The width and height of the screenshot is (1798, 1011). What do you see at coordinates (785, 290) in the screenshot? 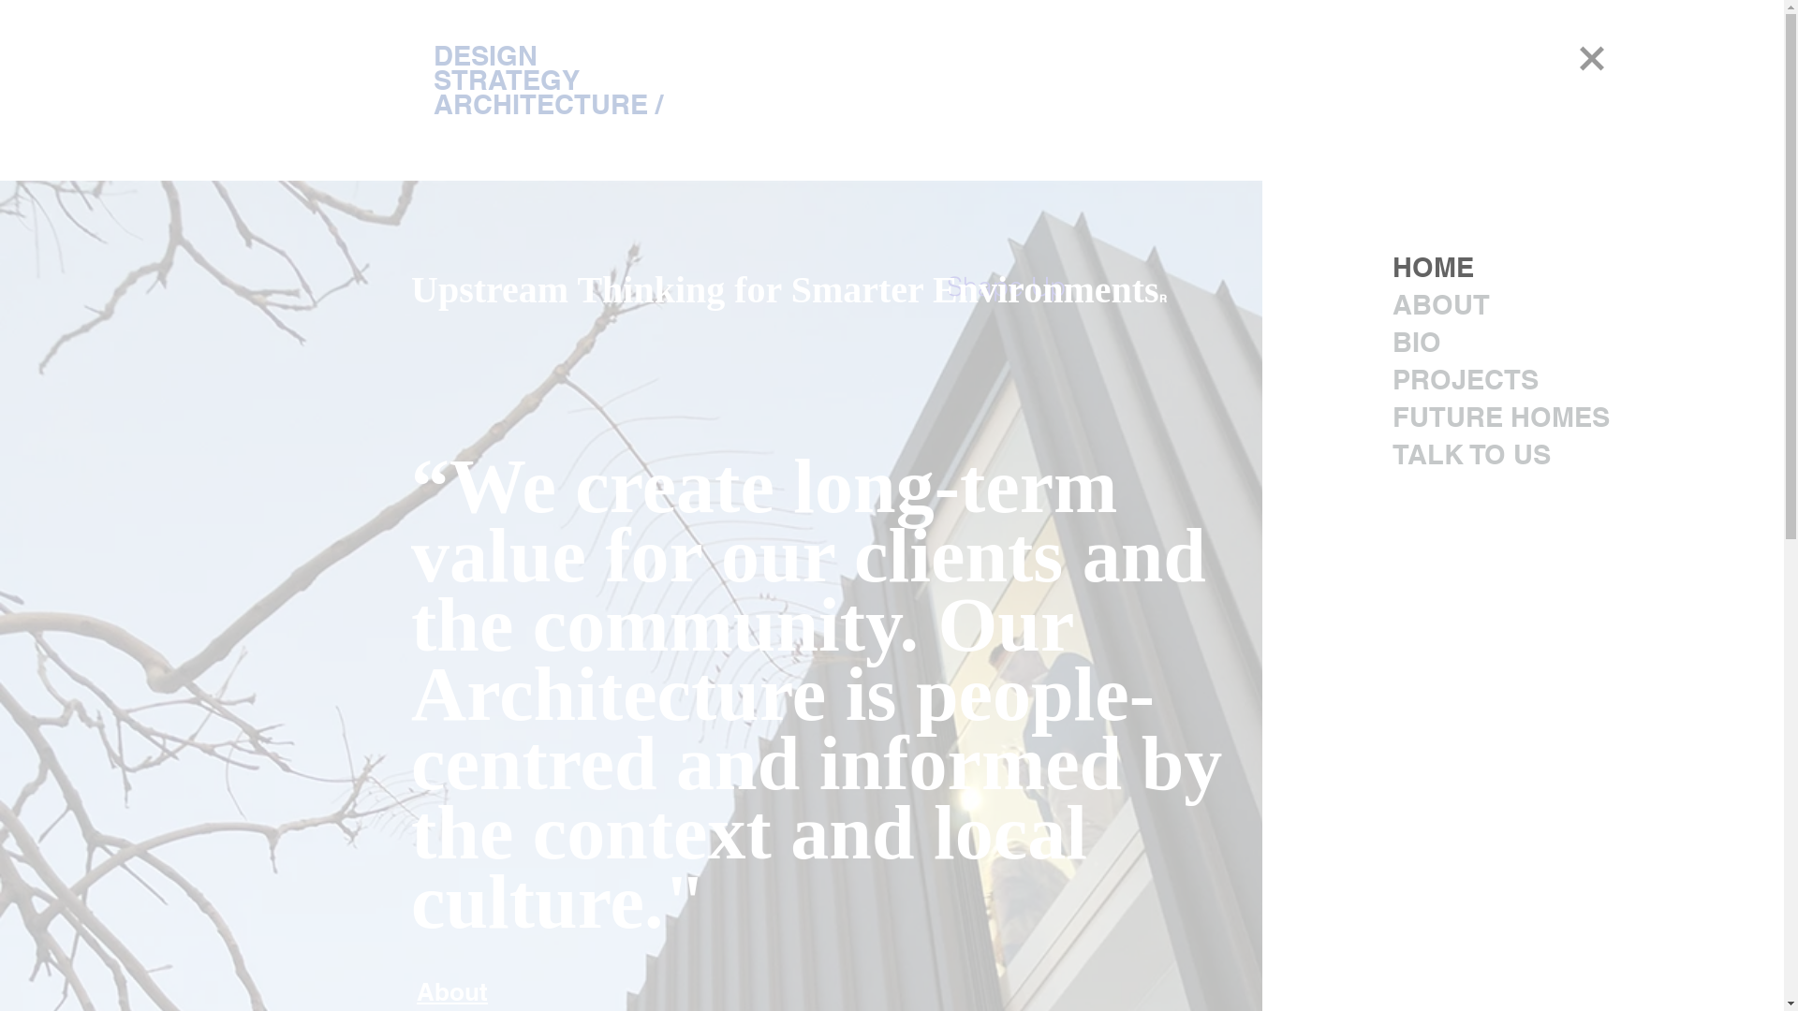
I see `Upstream Thinking for Smarter Environments` at bounding box center [785, 290].